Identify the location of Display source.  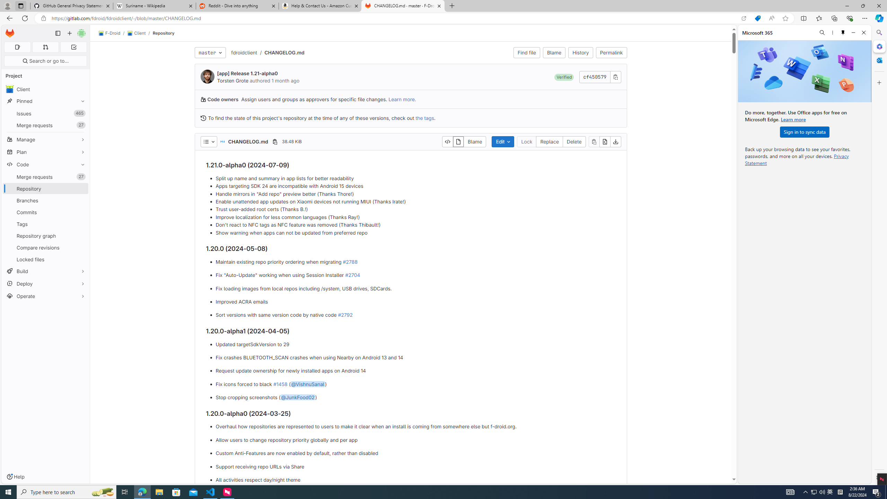
(447, 141).